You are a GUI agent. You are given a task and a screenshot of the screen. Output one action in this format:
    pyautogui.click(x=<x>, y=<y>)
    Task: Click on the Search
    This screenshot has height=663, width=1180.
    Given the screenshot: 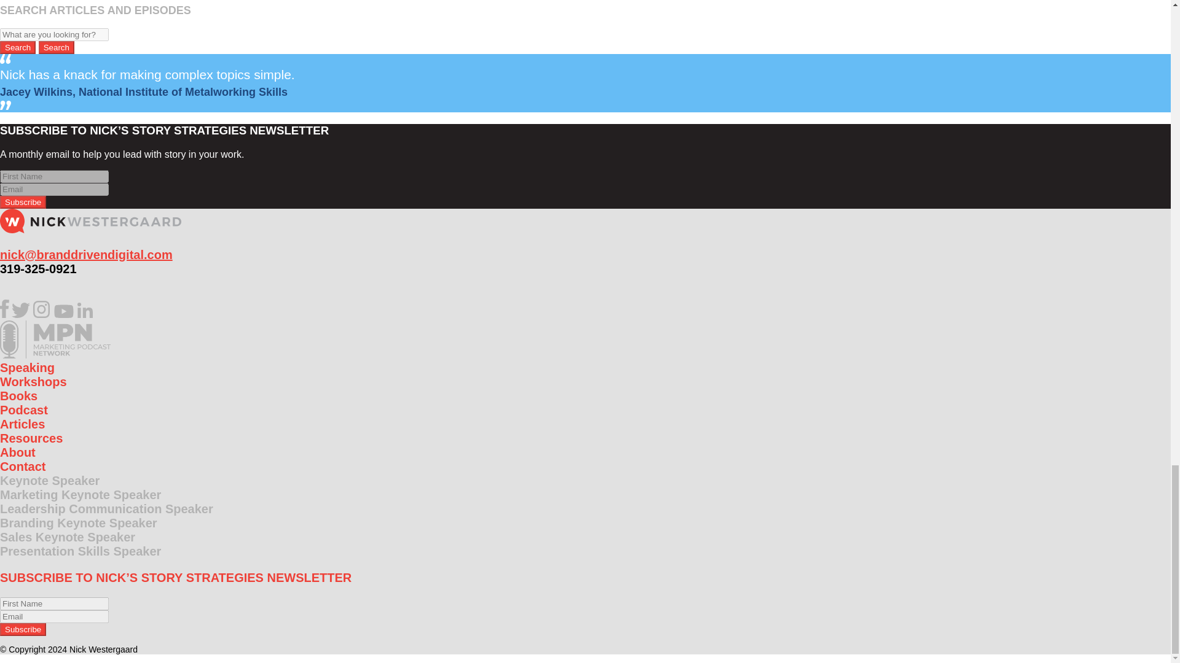 What is the action you would take?
    pyautogui.click(x=57, y=47)
    